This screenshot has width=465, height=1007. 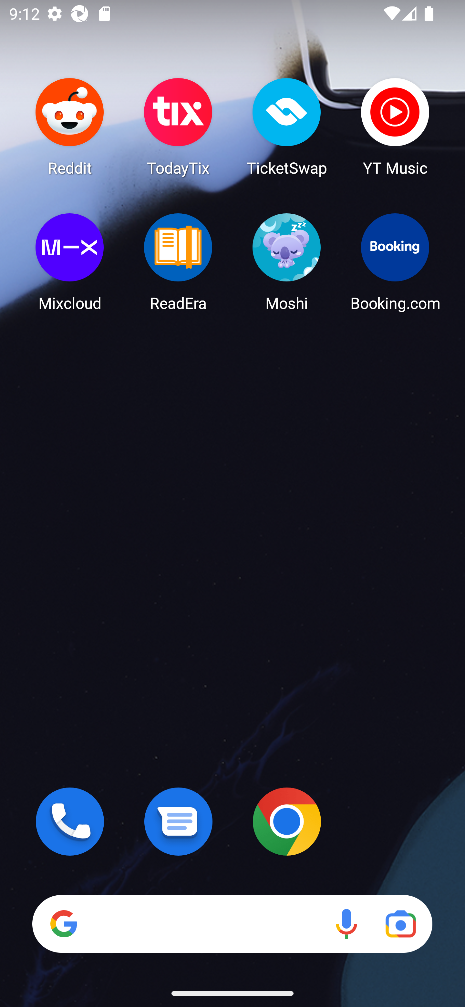 I want to click on ReadEra, so click(x=178, y=262).